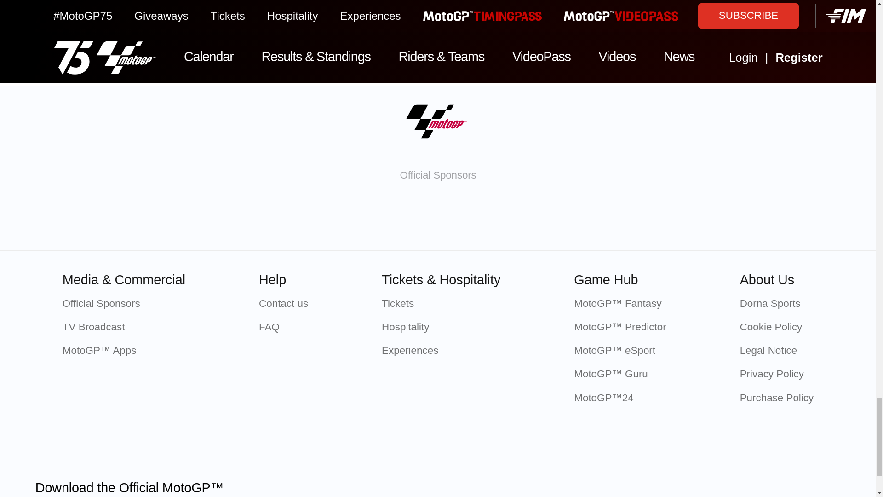 This screenshot has width=883, height=497. What do you see at coordinates (487, 219) in the screenshot?
I see `BMW M` at bounding box center [487, 219].